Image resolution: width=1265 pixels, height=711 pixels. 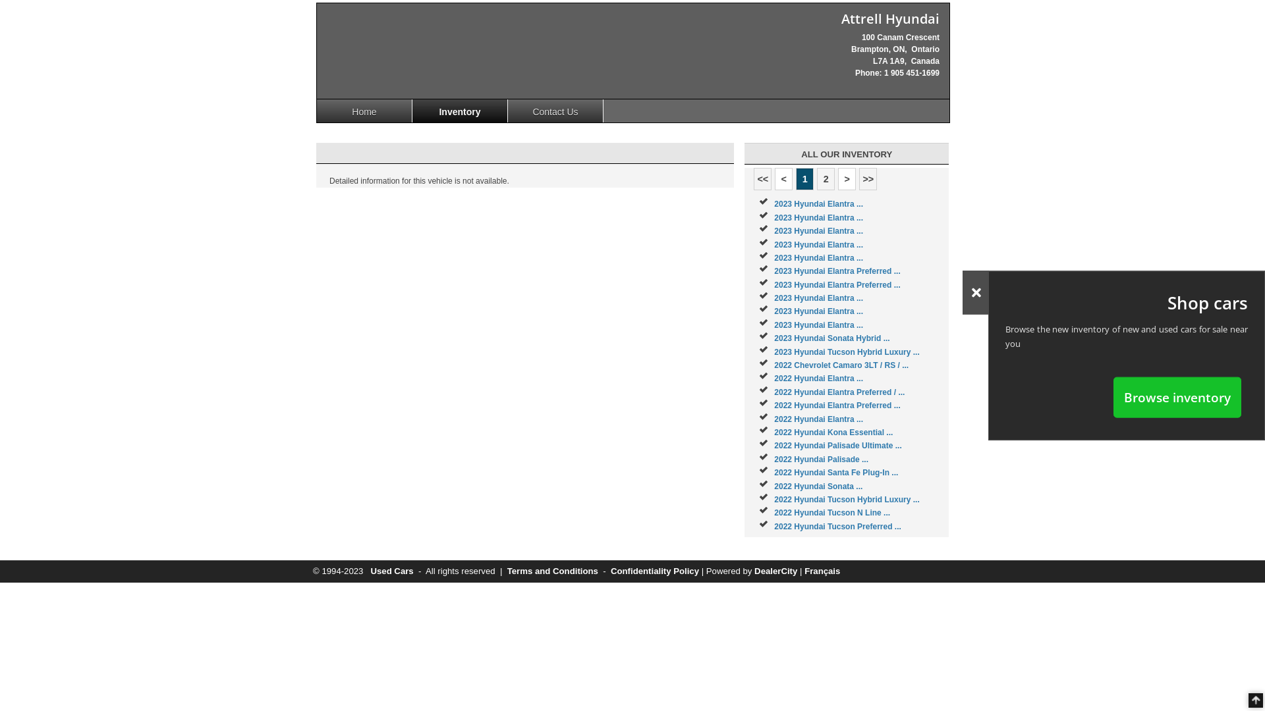 What do you see at coordinates (818, 419) in the screenshot?
I see `2022 Hyundai Elantra ...` at bounding box center [818, 419].